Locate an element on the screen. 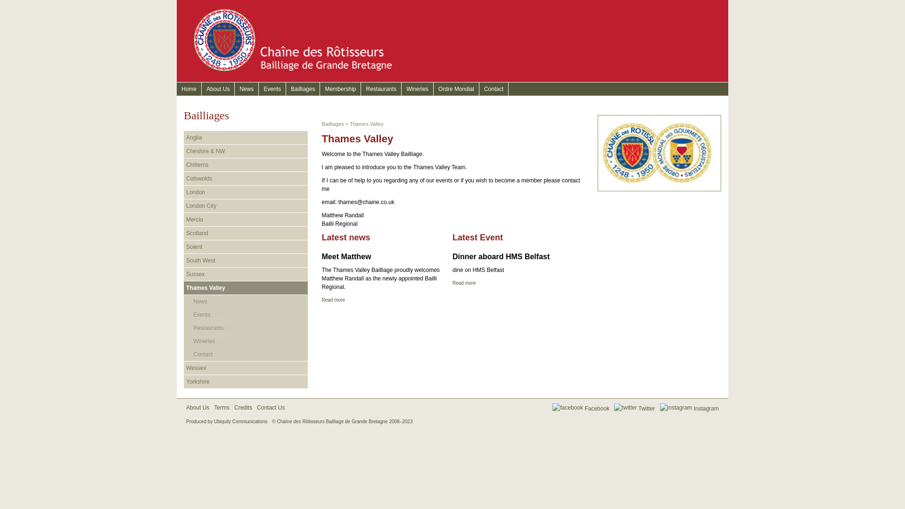  Sussex is located at coordinates (245, 274).